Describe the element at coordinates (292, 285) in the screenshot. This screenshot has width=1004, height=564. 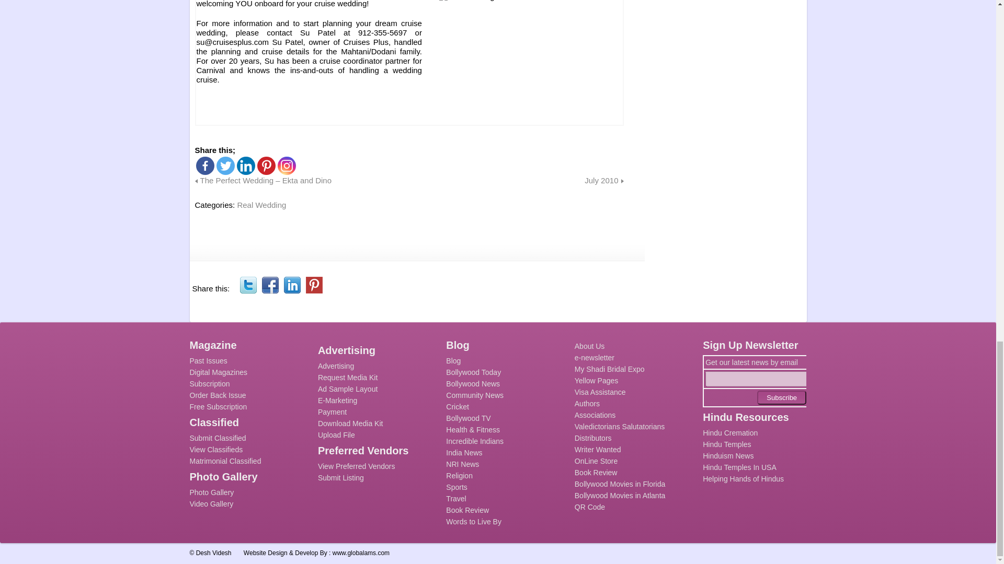
I see `LinkedIn` at that location.